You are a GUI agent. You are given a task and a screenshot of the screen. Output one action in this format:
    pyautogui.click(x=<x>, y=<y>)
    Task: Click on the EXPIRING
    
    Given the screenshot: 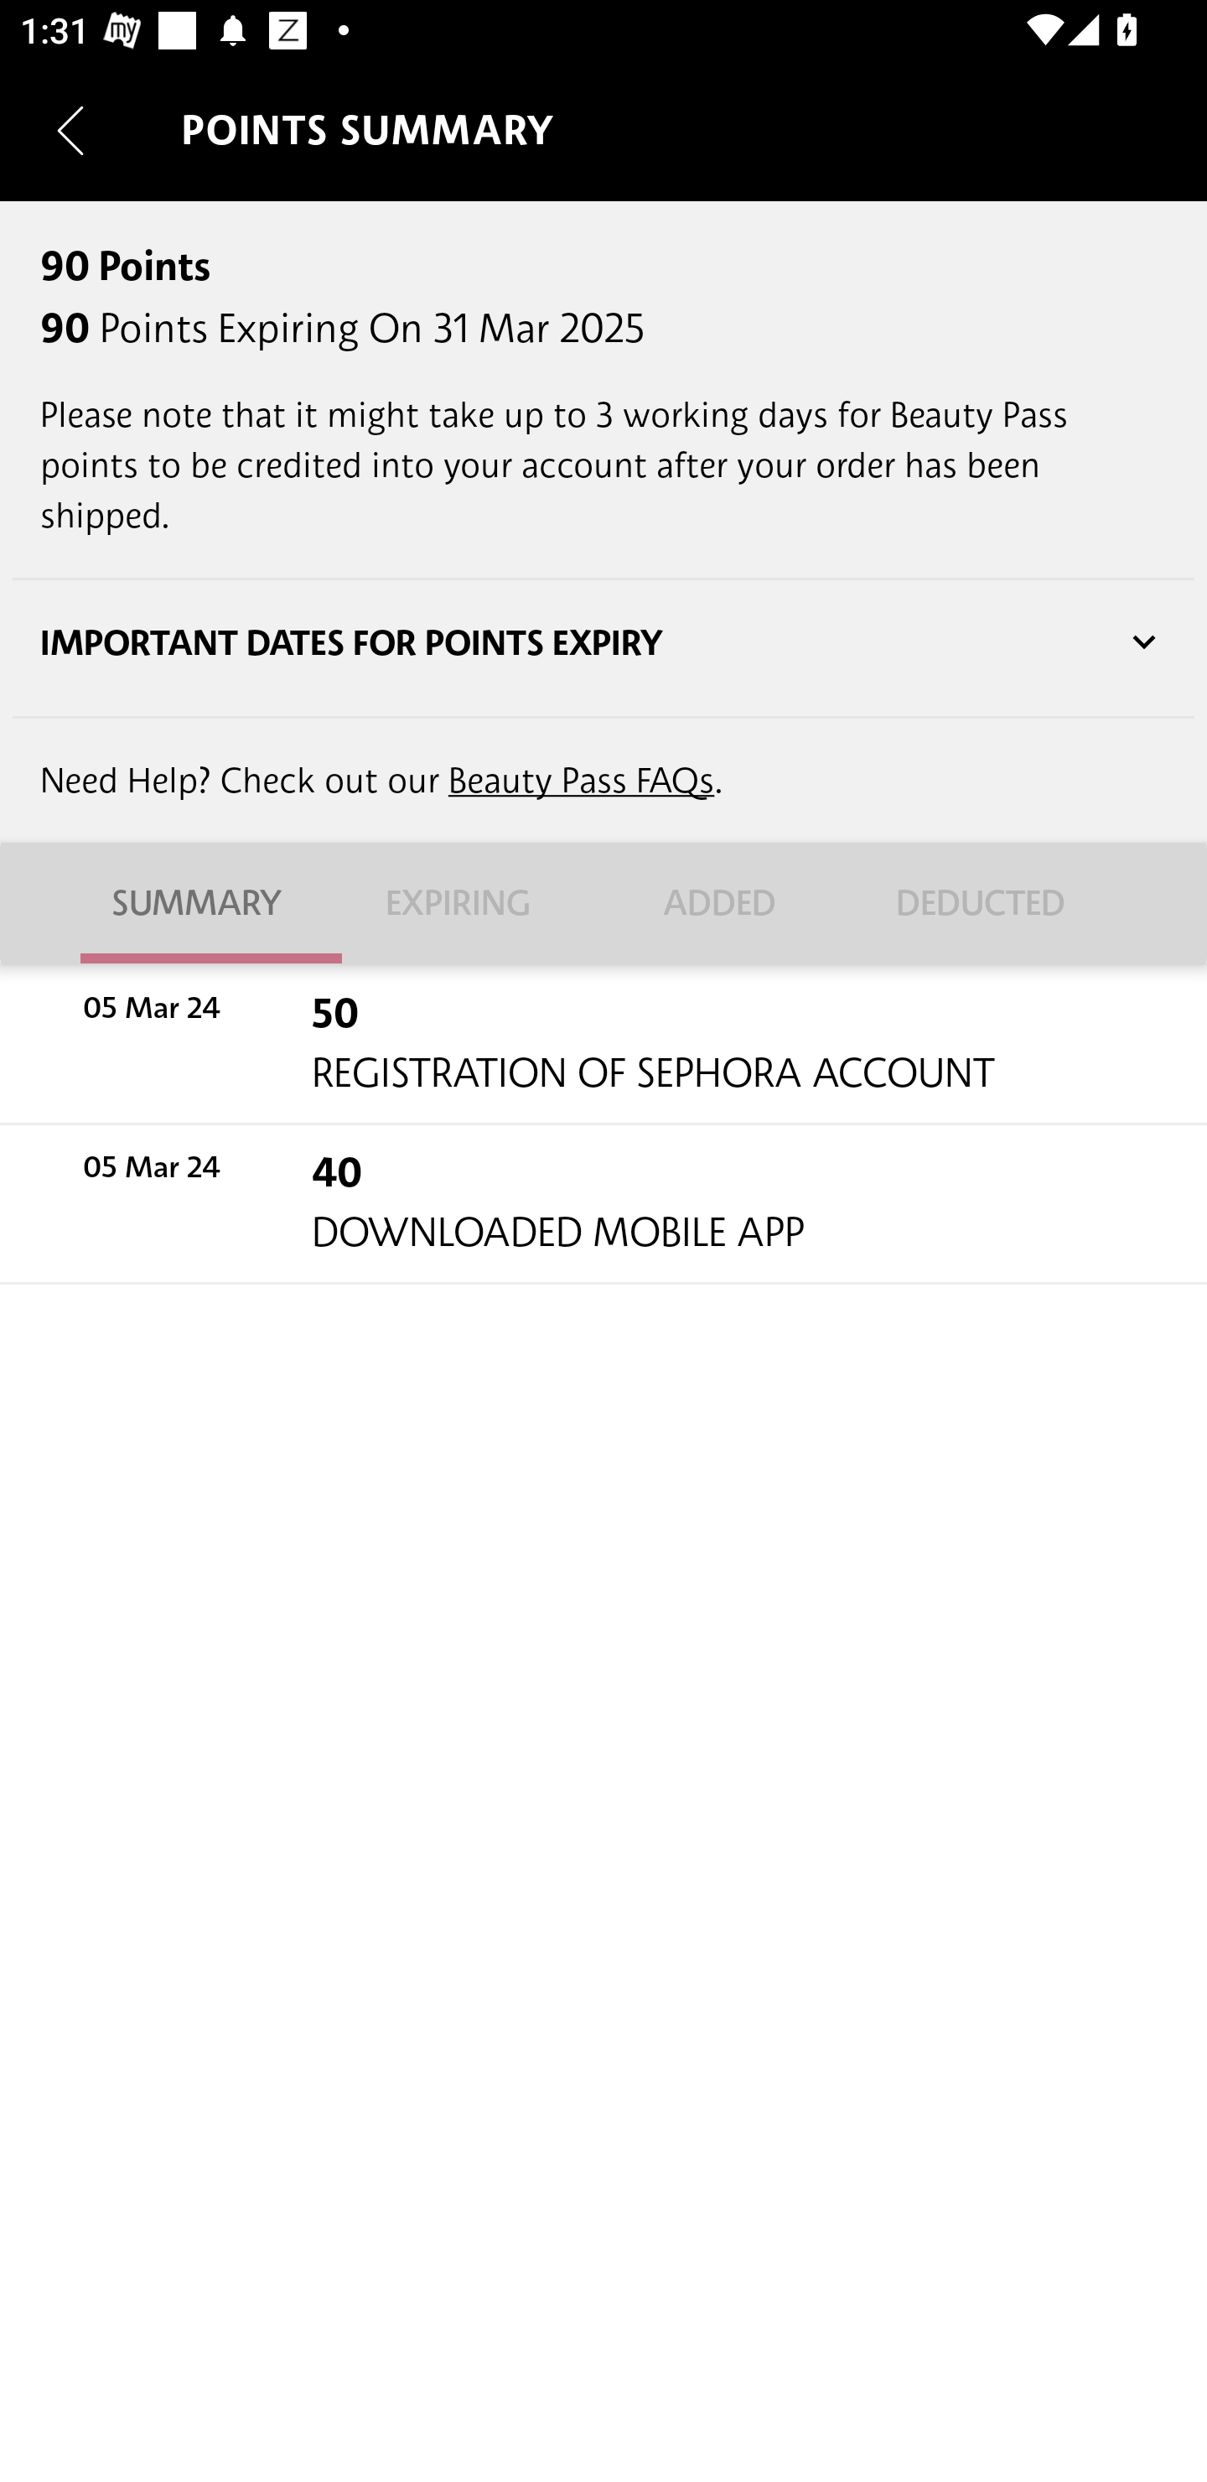 What is the action you would take?
    pyautogui.click(x=473, y=903)
    